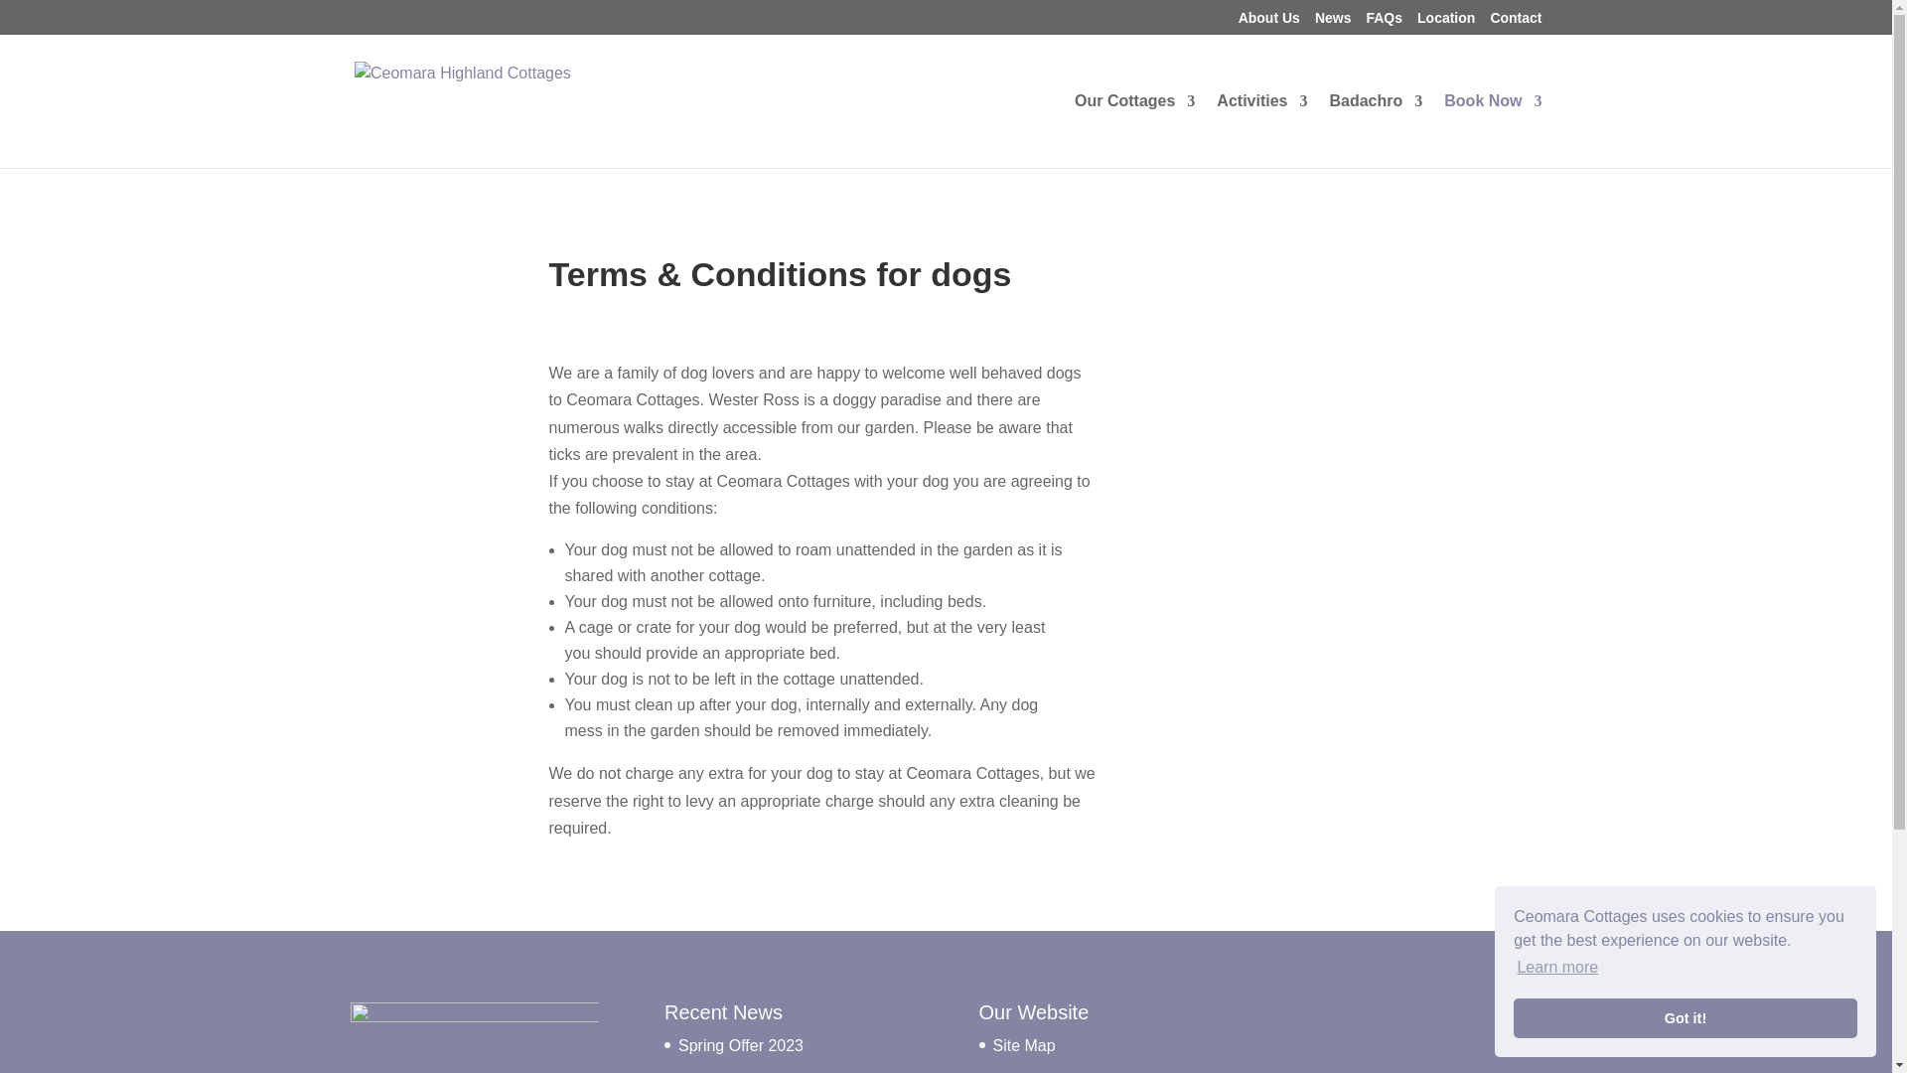  Describe the element at coordinates (1134, 125) in the screenshot. I see `Our Self-Catering Cottages` at that location.